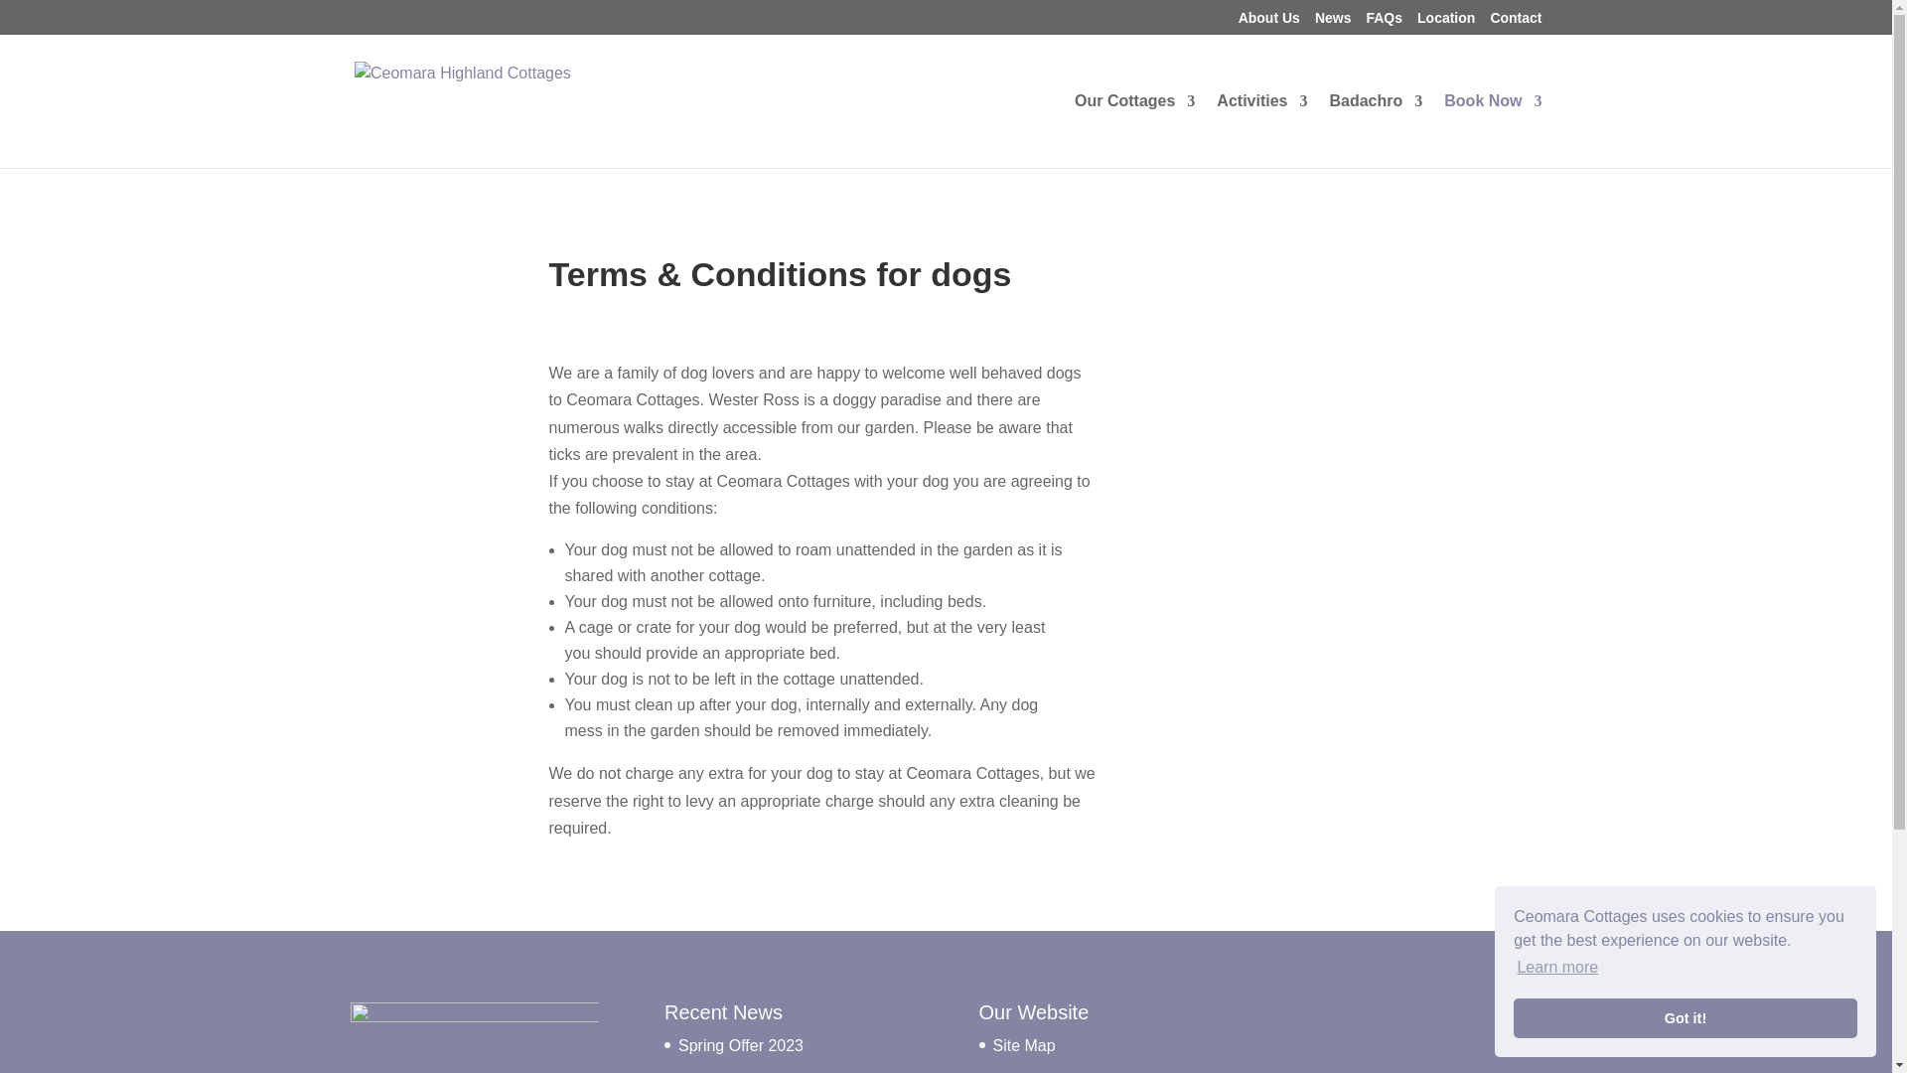  Describe the element at coordinates (1134, 125) in the screenshot. I see `Our Self-Catering Cottages` at that location.